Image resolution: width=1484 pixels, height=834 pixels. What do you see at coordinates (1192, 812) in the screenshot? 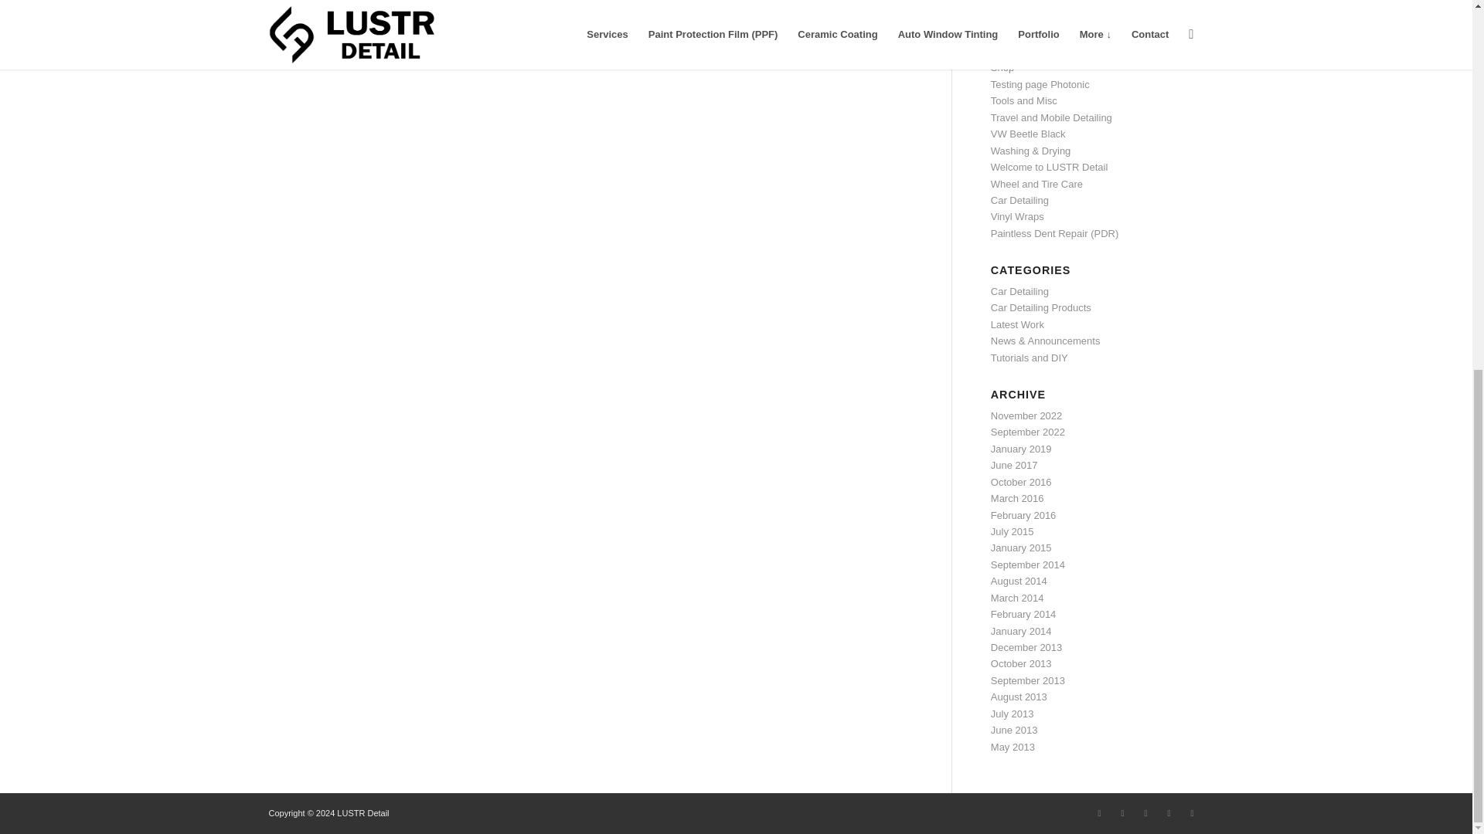
I see `Rss` at bounding box center [1192, 812].